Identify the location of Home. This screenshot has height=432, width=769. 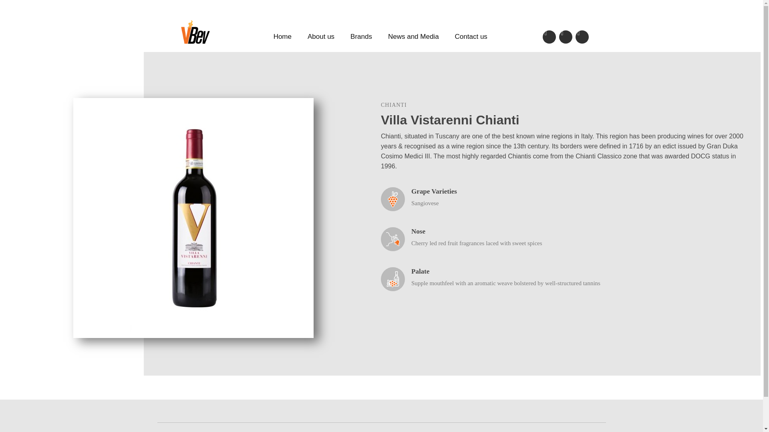
(282, 37).